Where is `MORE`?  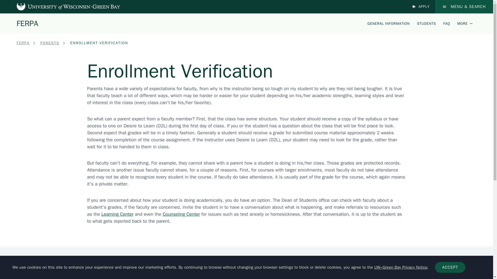
MORE is located at coordinates (465, 23).